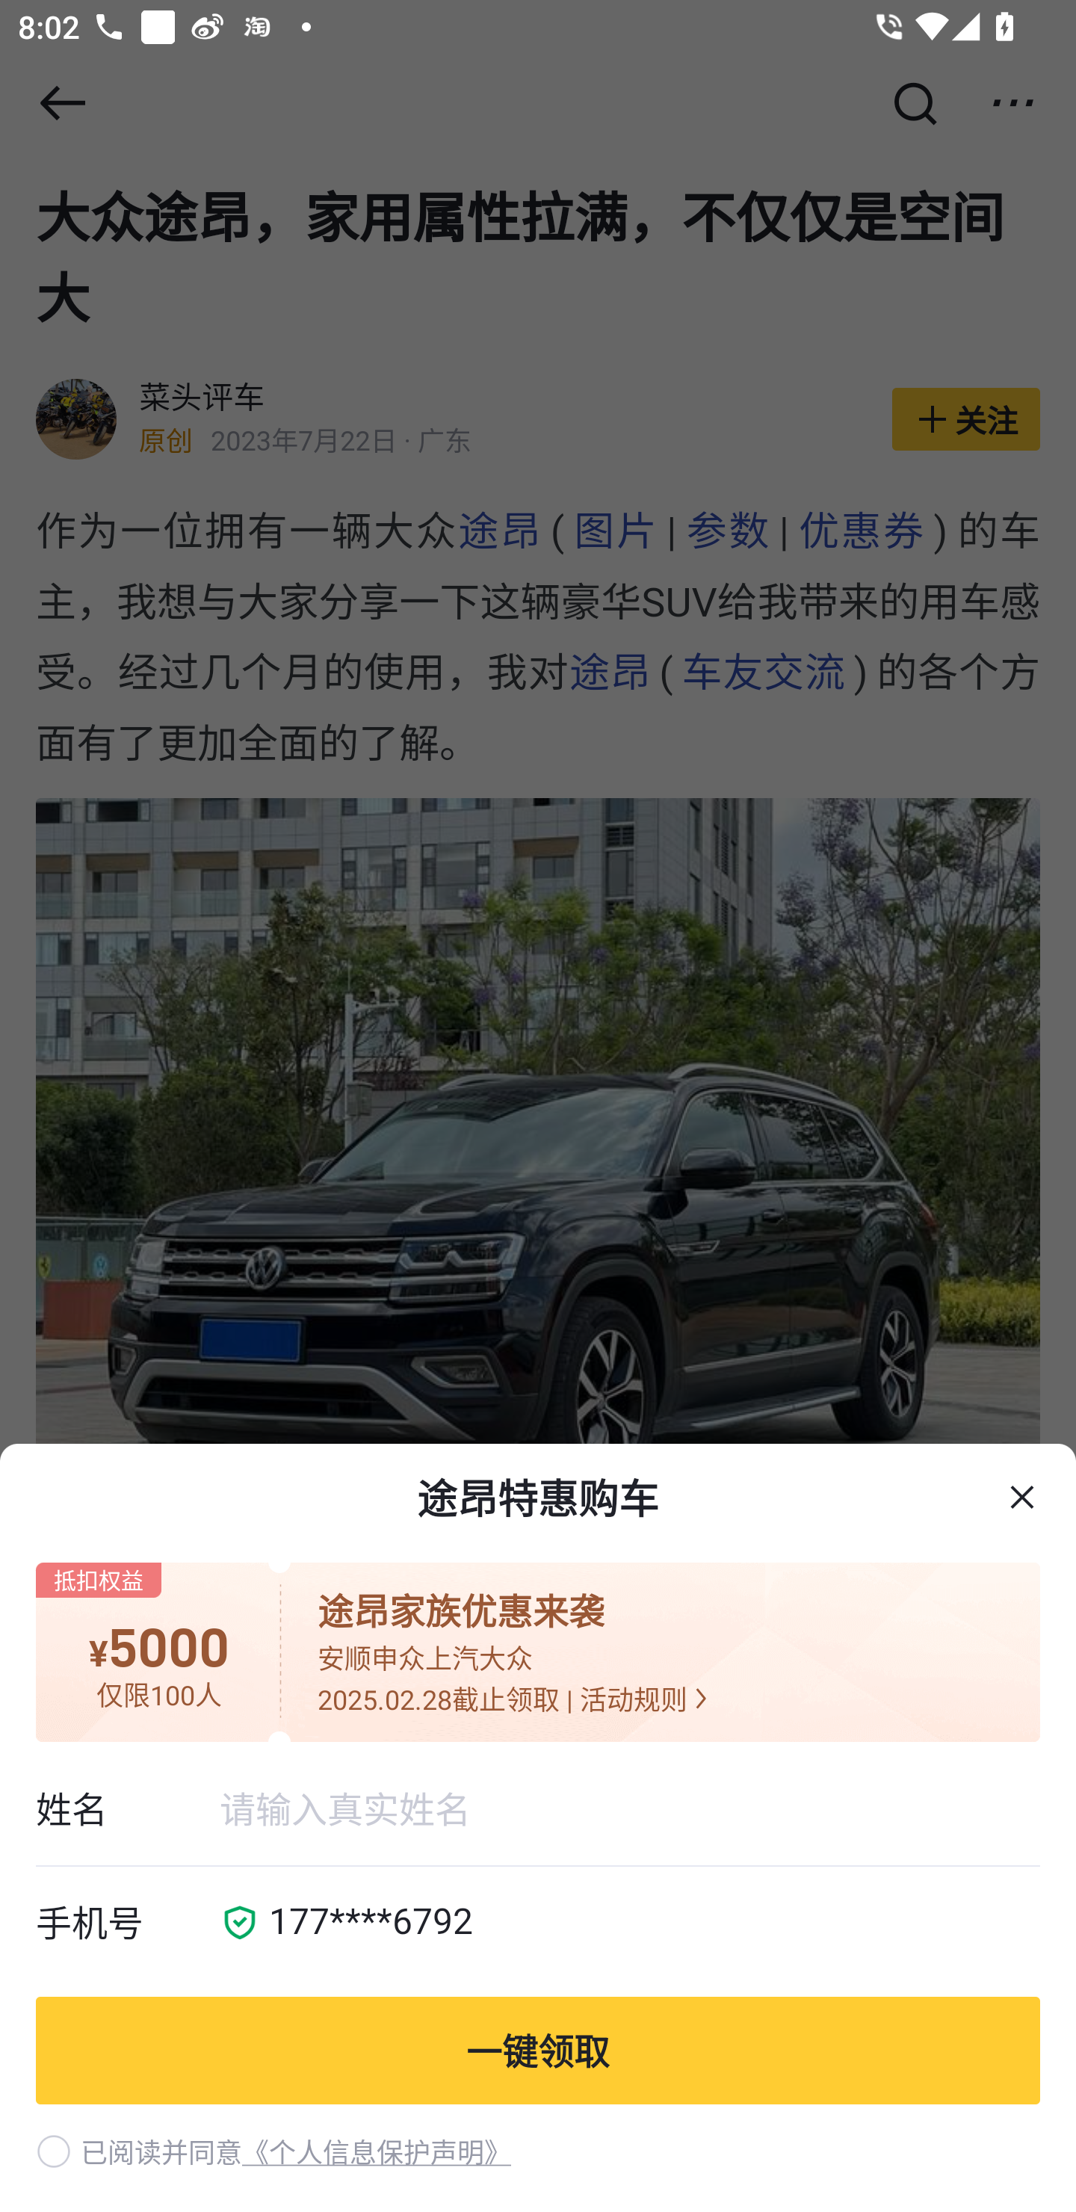 The width and height of the screenshot is (1076, 2212). Describe the element at coordinates (127, 1809) in the screenshot. I see `姓名` at that location.